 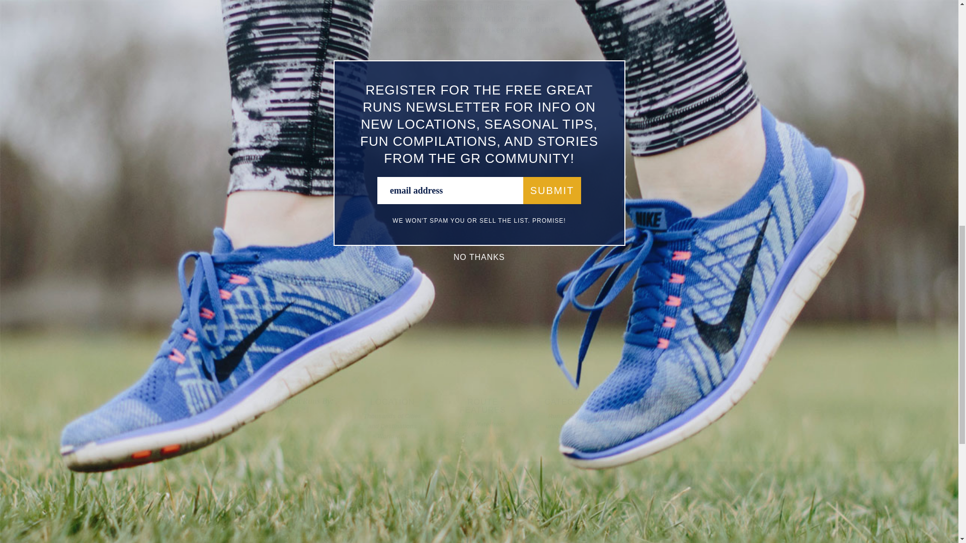 I want to click on Unordered List, so click(x=296, y=250).